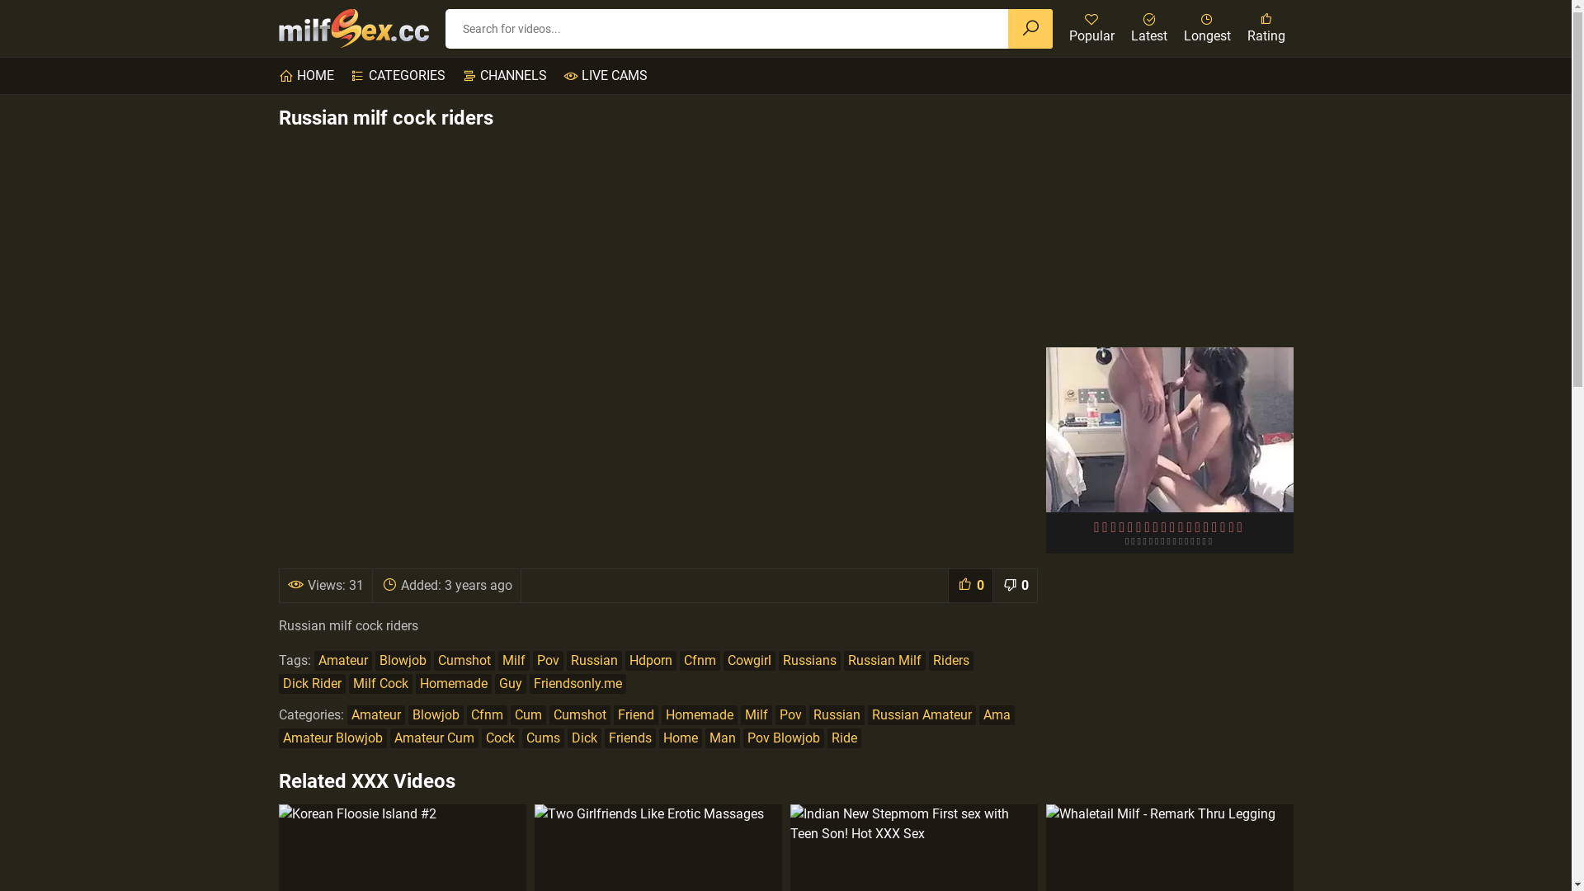  I want to click on Longest, so click(1206, 29).